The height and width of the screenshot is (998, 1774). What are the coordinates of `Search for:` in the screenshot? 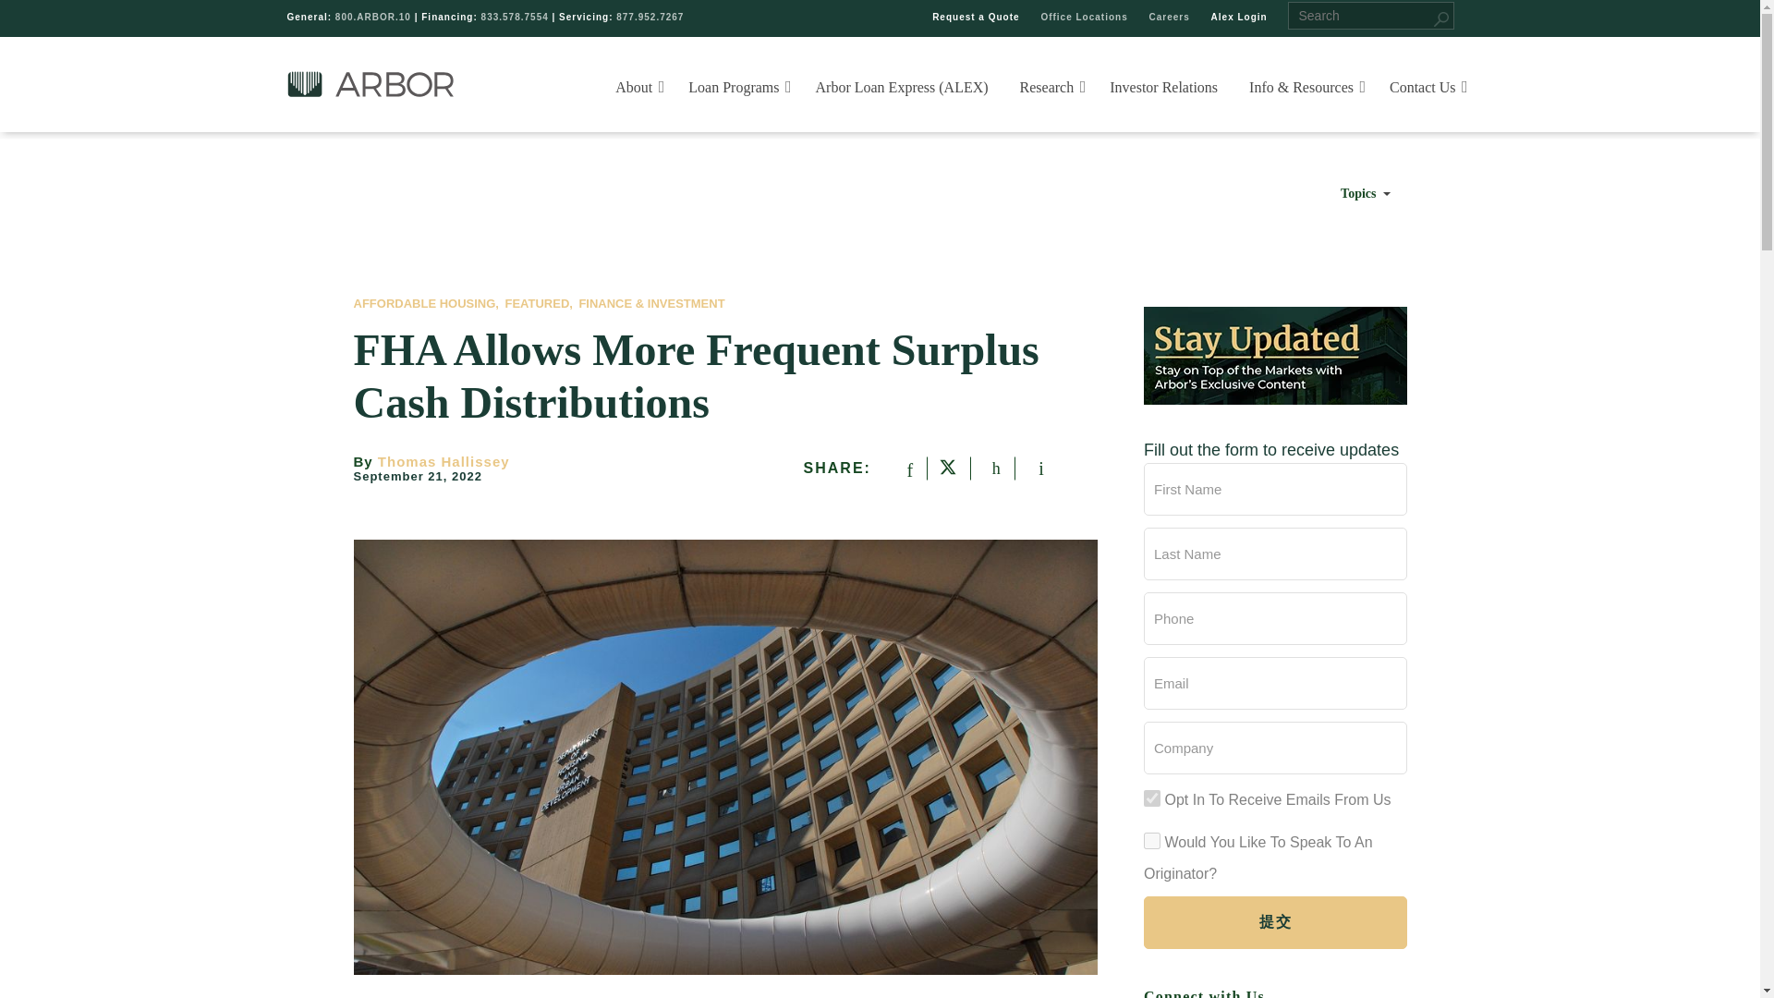 It's located at (1371, 16).